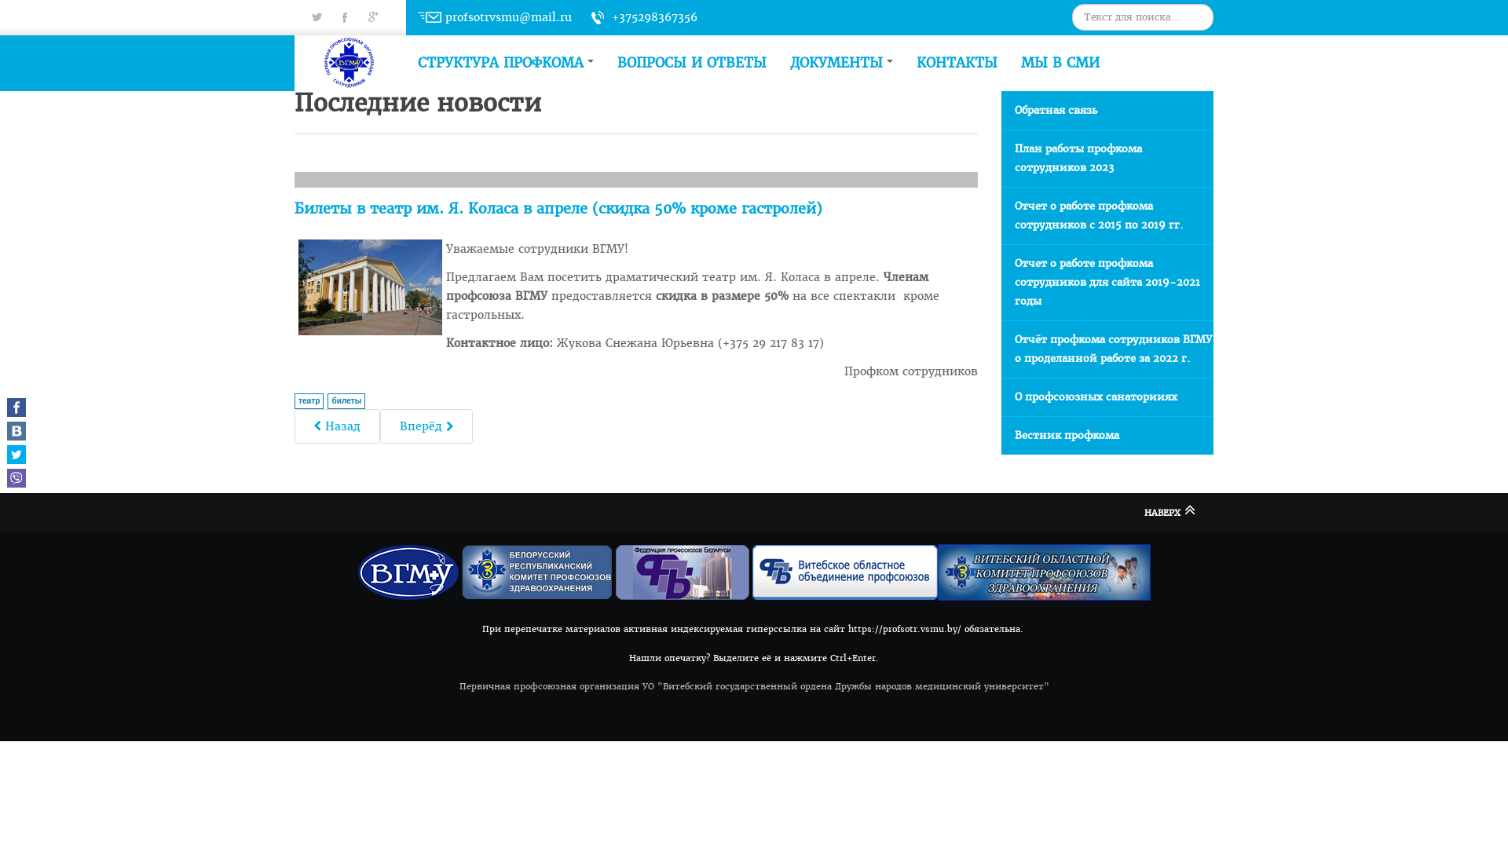  Describe the element at coordinates (905, 630) in the screenshot. I see `https://profsotr.vsmu.by/` at that location.